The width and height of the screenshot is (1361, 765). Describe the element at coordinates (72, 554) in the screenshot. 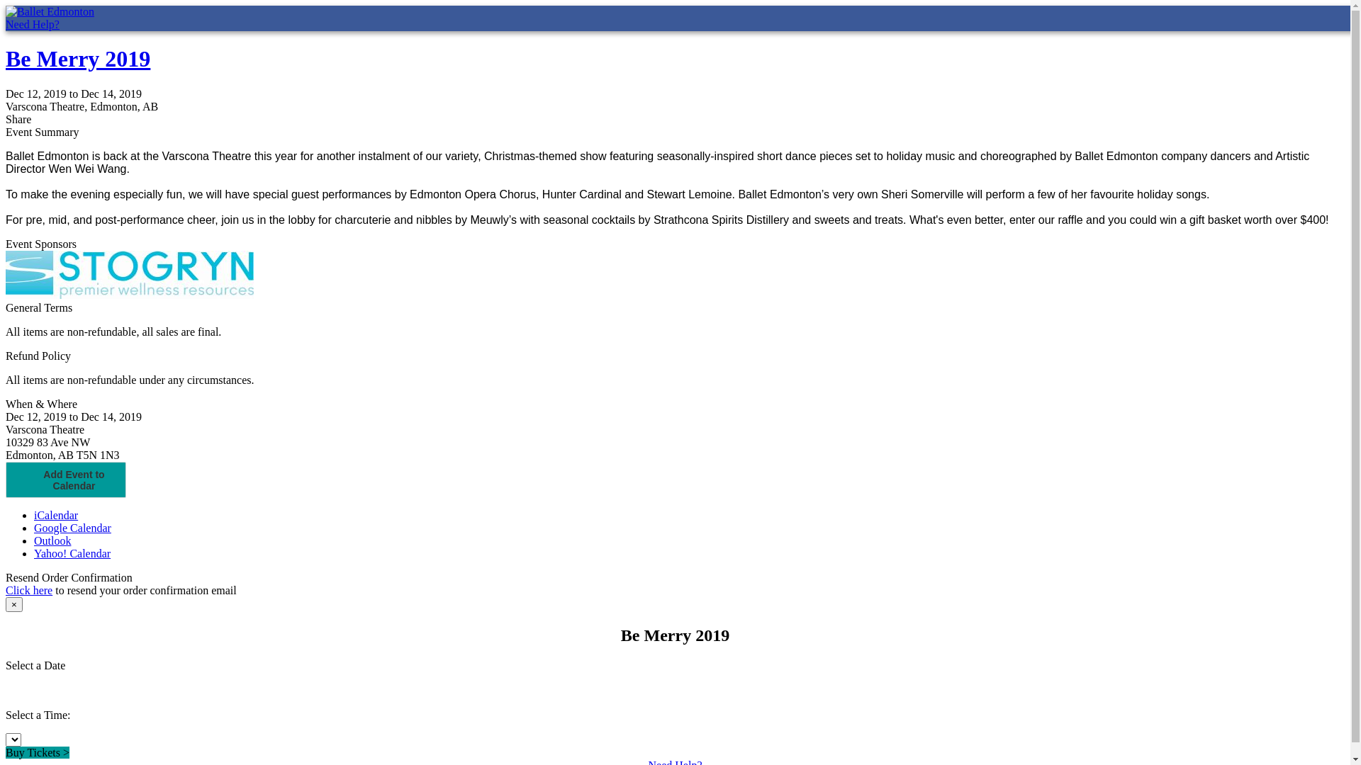

I see `Yahoo! Calendar` at that location.